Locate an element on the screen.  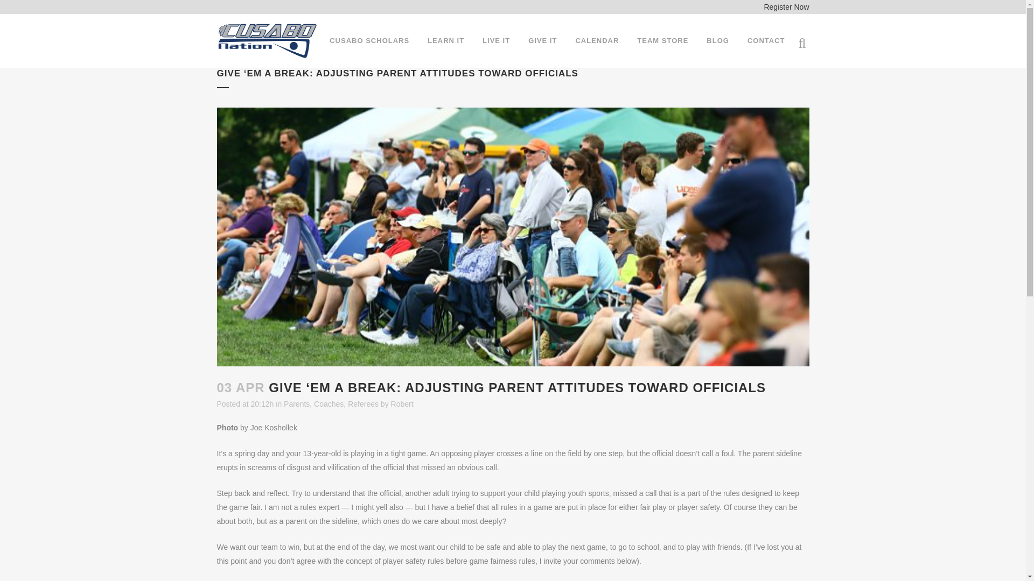
Referees is located at coordinates (363, 404).